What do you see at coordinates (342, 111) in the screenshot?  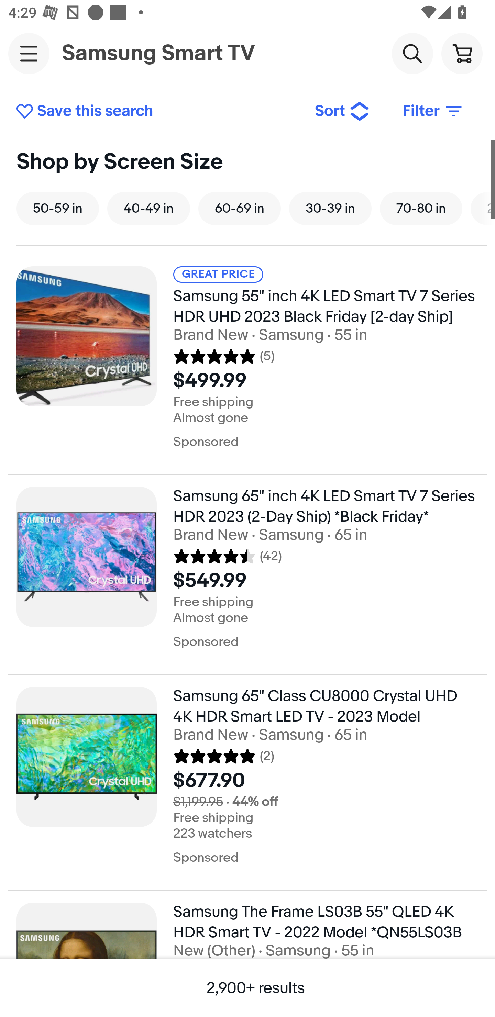 I see `Sort` at bounding box center [342, 111].